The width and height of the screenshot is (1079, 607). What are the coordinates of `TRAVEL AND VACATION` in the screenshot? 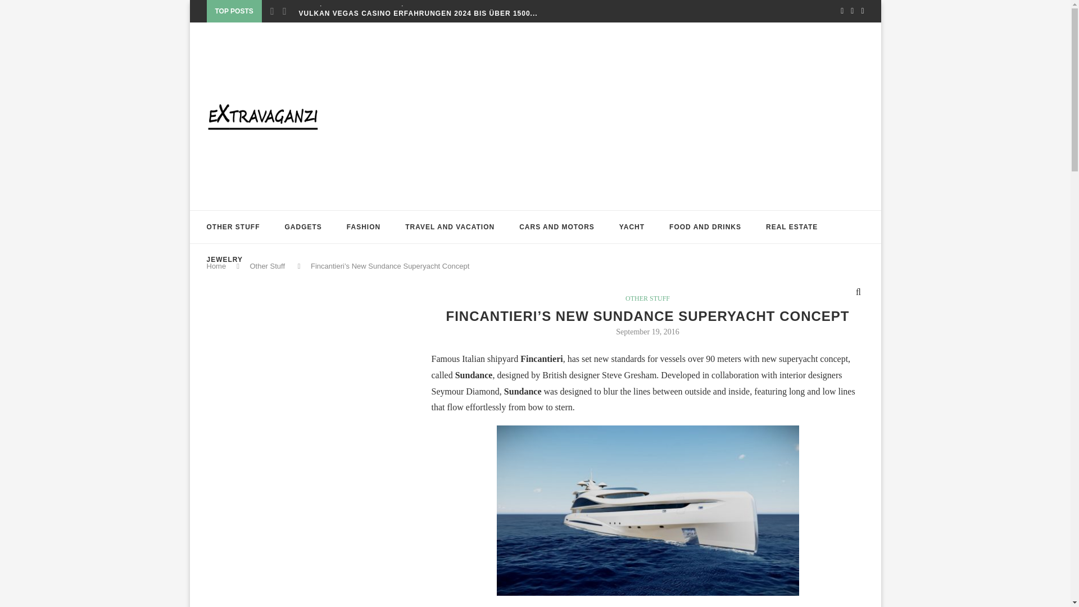 It's located at (450, 227).